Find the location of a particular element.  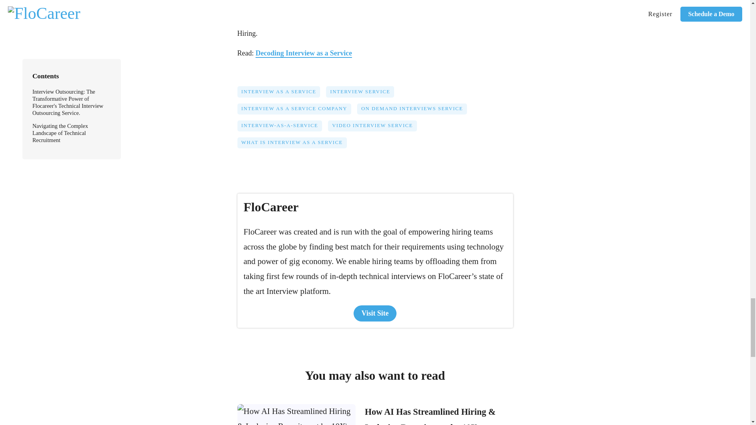

Decoding Interview as a Service is located at coordinates (304, 54).